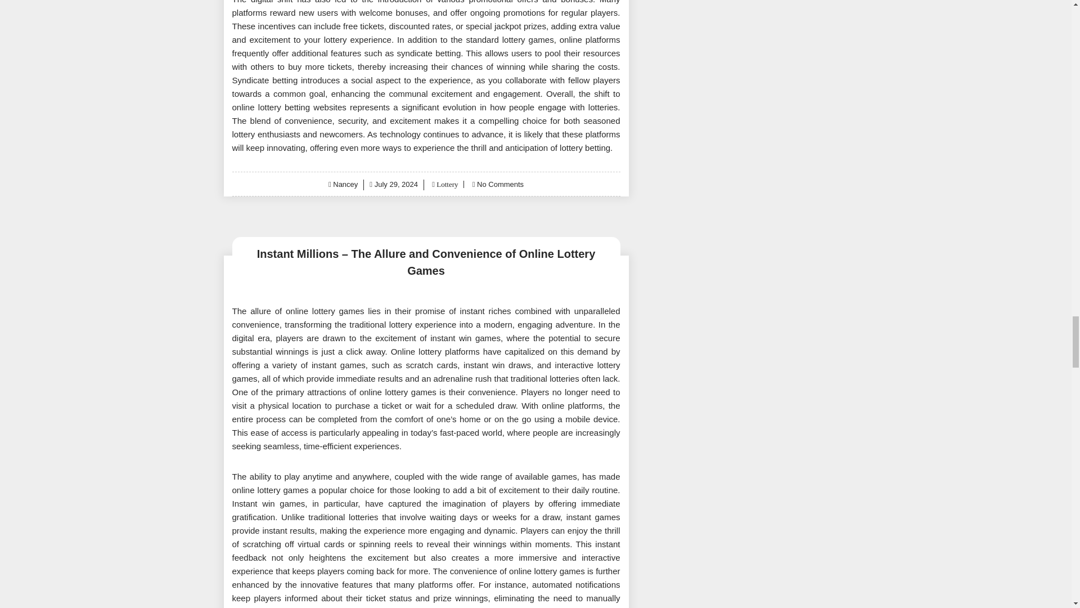  Describe the element at coordinates (501, 184) in the screenshot. I see `No Comments` at that location.